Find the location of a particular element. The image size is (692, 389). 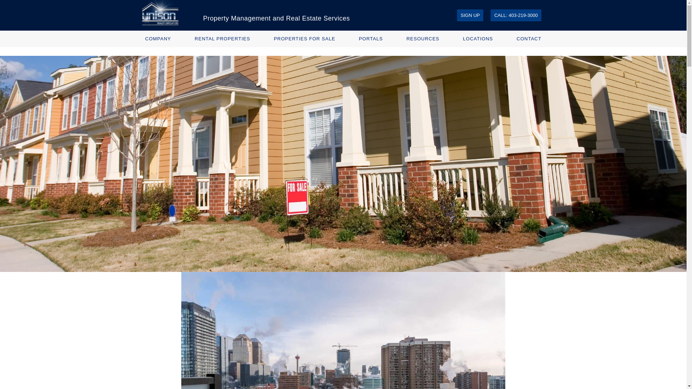

RENTAL PROPERTIES is located at coordinates (222, 39).